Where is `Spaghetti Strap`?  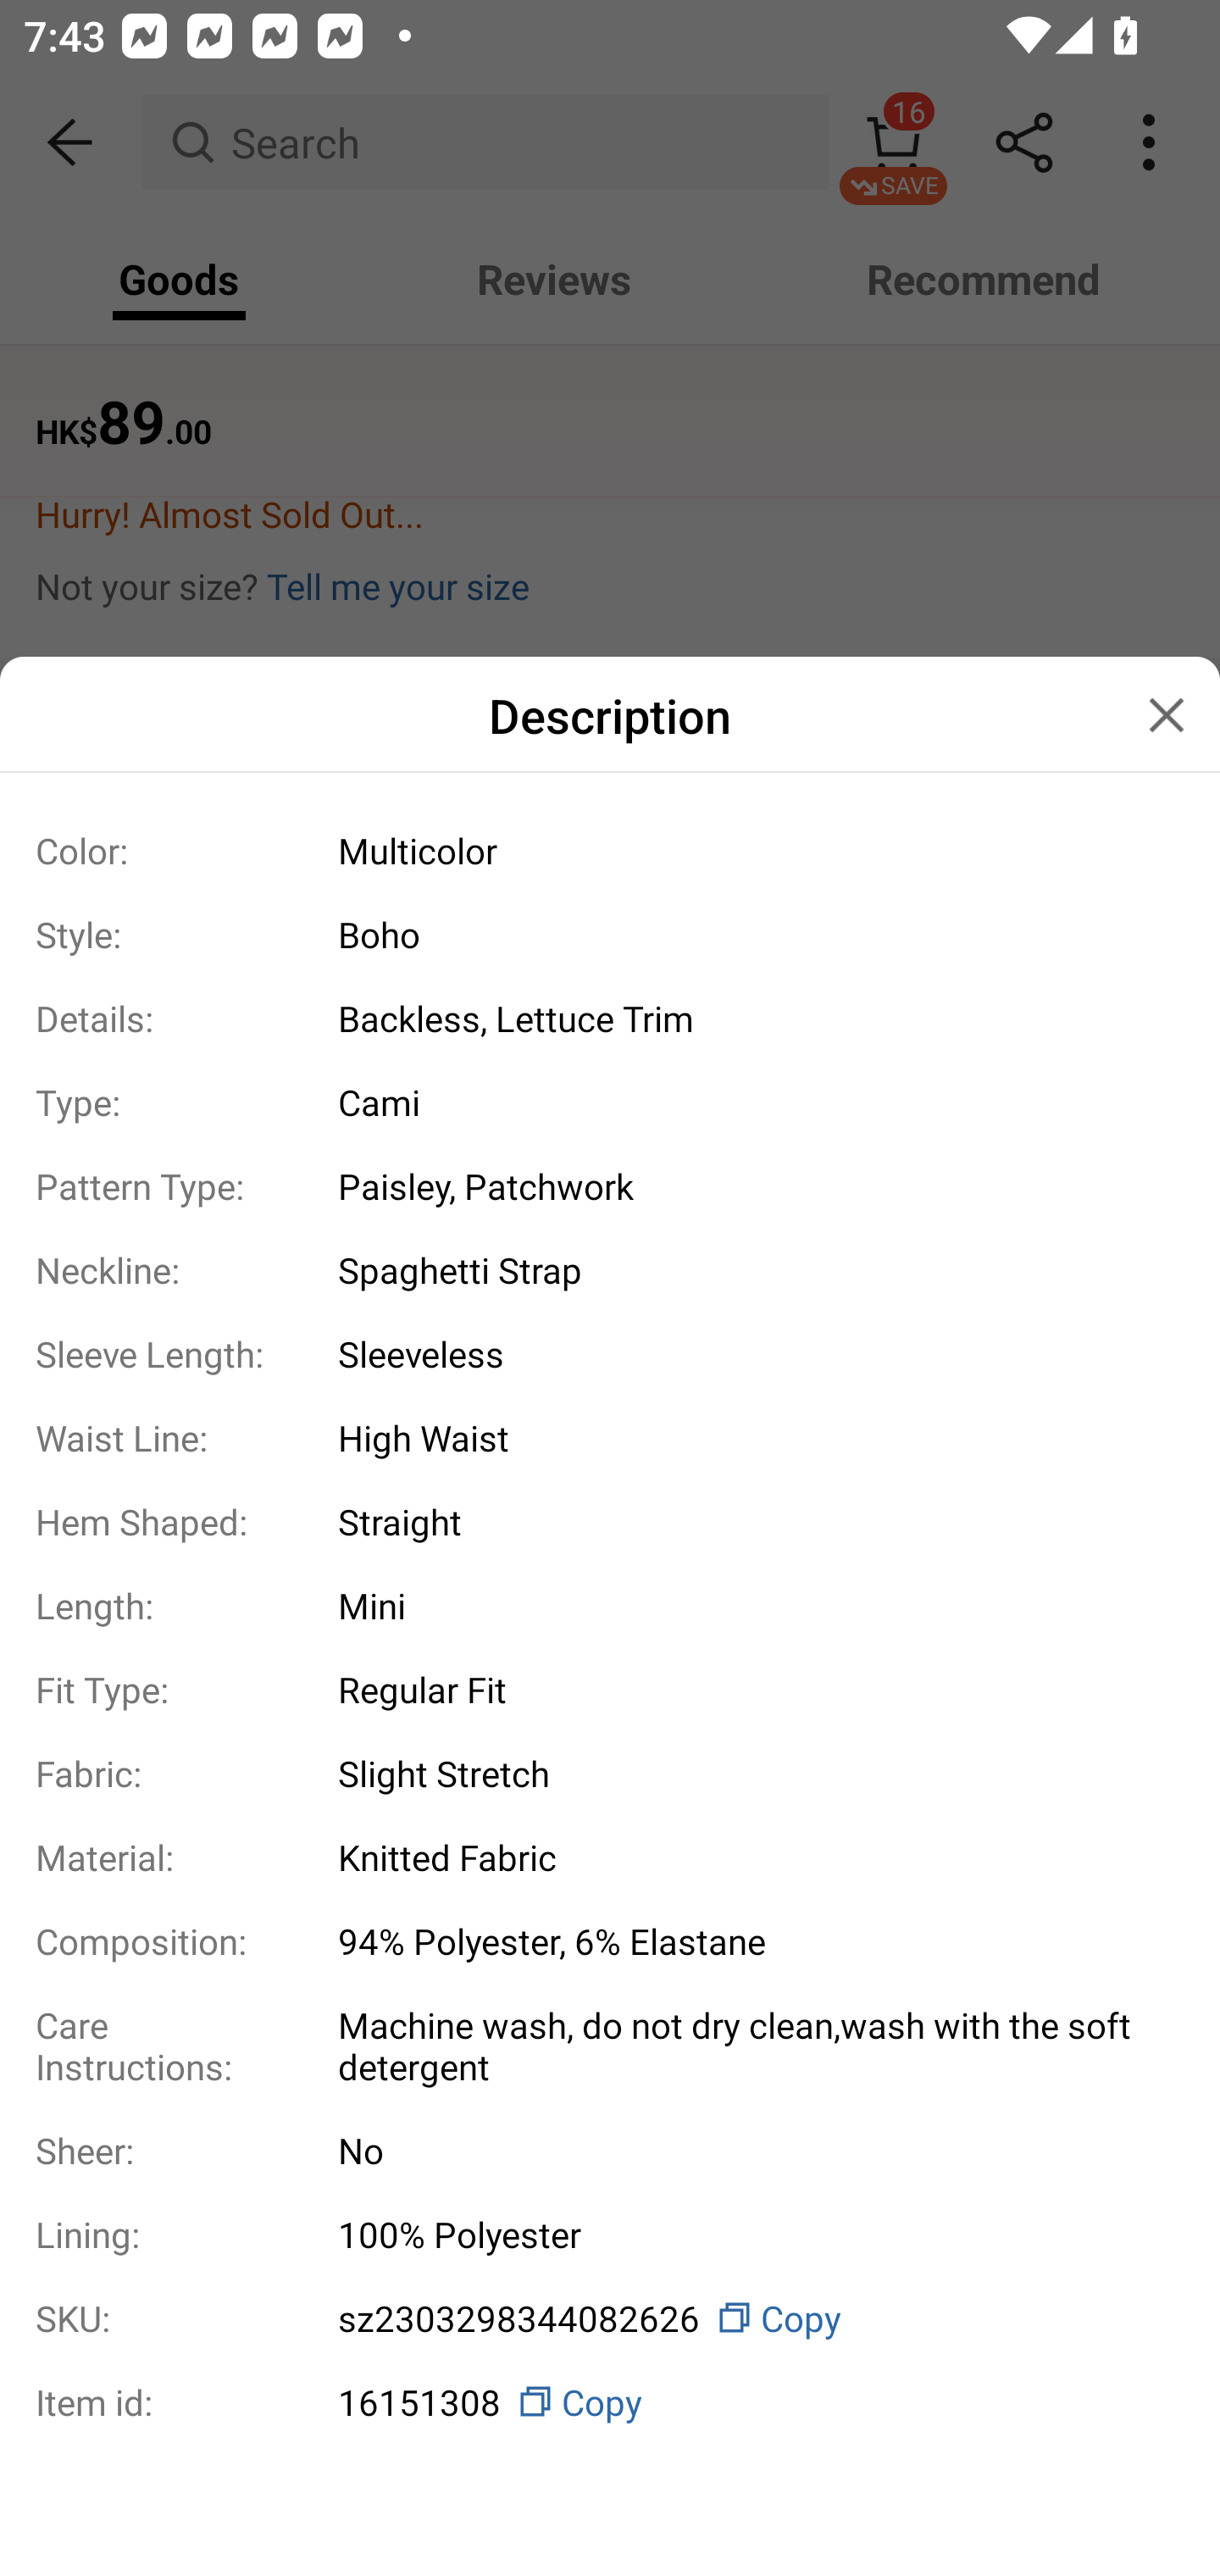
Spaghetti Strap is located at coordinates (749, 1269).